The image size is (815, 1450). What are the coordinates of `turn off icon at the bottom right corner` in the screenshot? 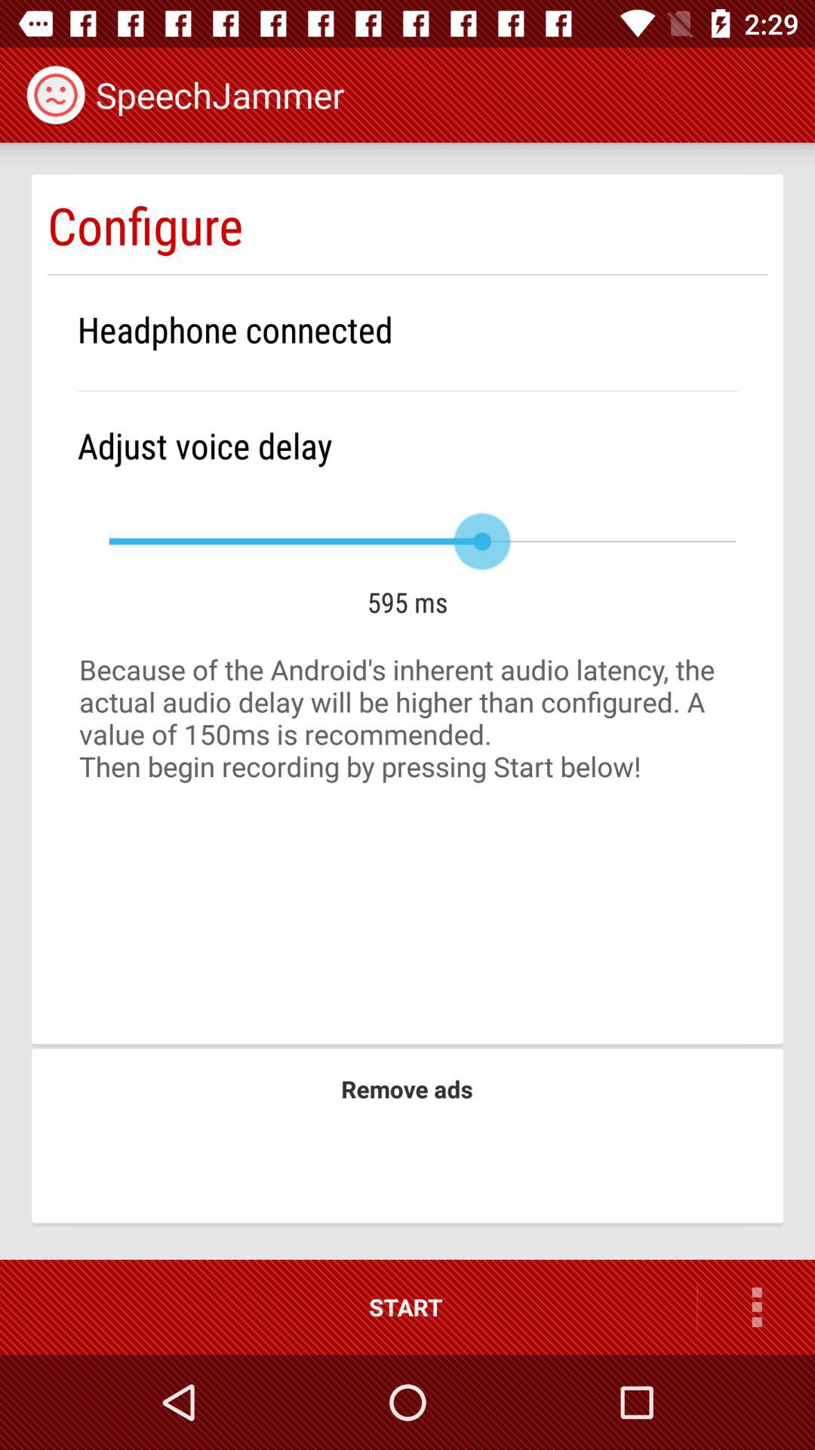 It's located at (756, 1307).